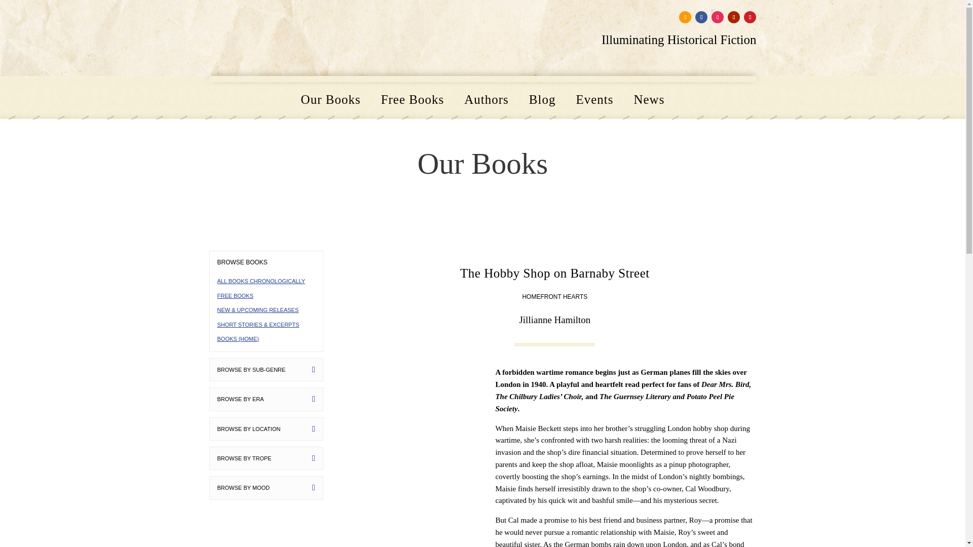 This screenshot has width=973, height=547. I want to click on Follow on Pinterest, so click(750, 17).